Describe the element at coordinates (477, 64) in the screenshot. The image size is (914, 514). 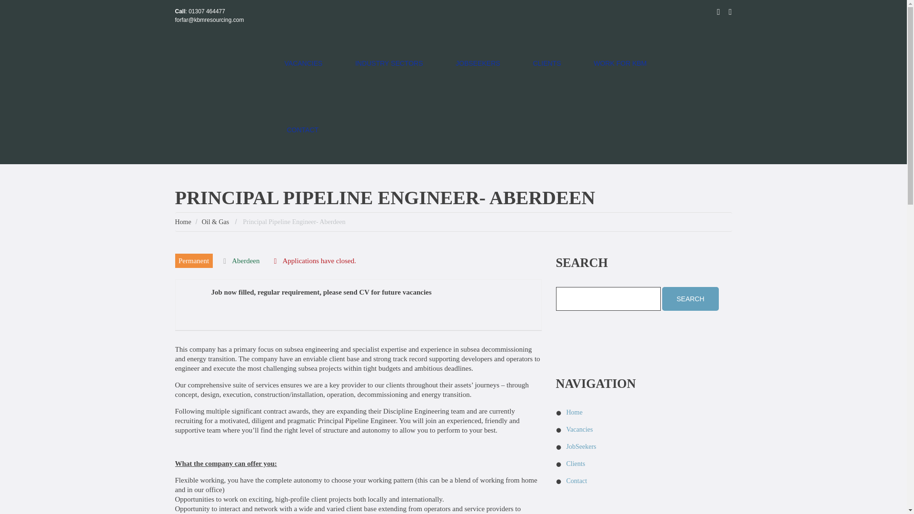
I see `JOBSEEKERS` at that location.